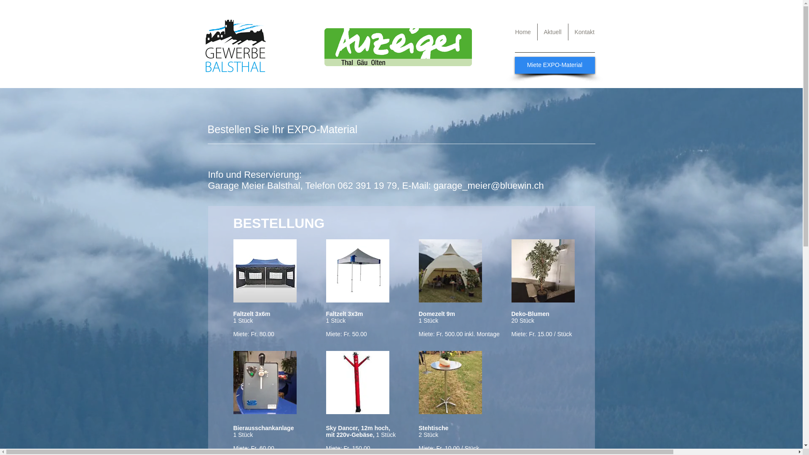 This screenshot has height=455, width=809. What do you see at coordinates (553, 32) in the screenshot?
I see `Aktuell` at bounding box center [553, 32].